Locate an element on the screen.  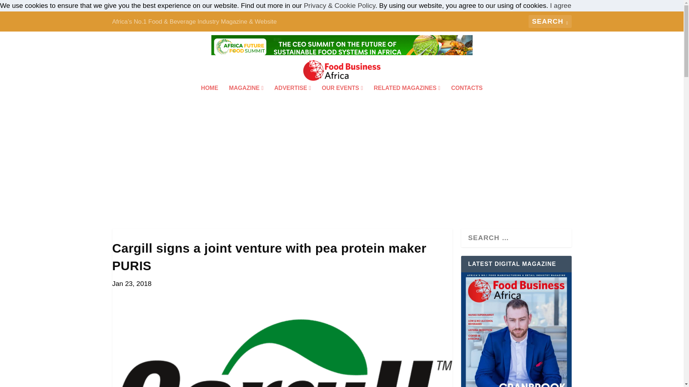
RELATED MAGAZINES is located at coordinates (407, 97).